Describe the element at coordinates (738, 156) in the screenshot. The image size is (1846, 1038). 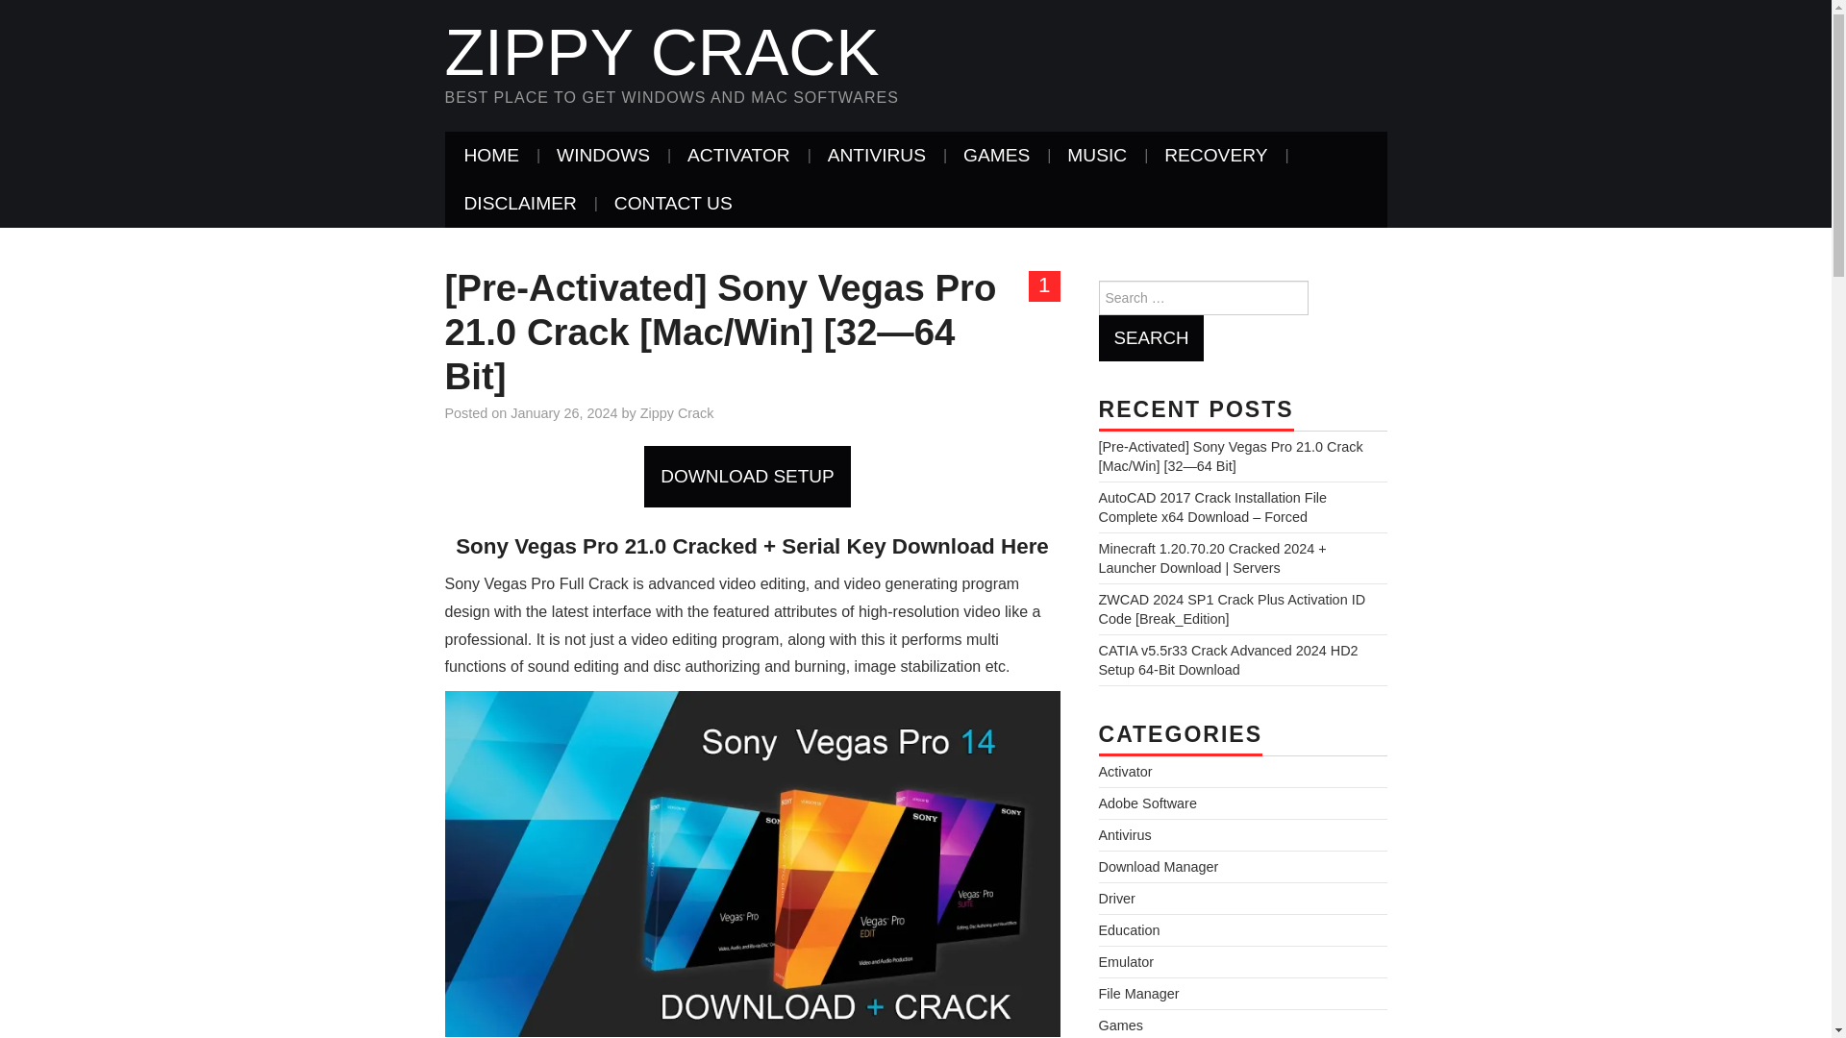
I see `ACTIVATOR` at that location.